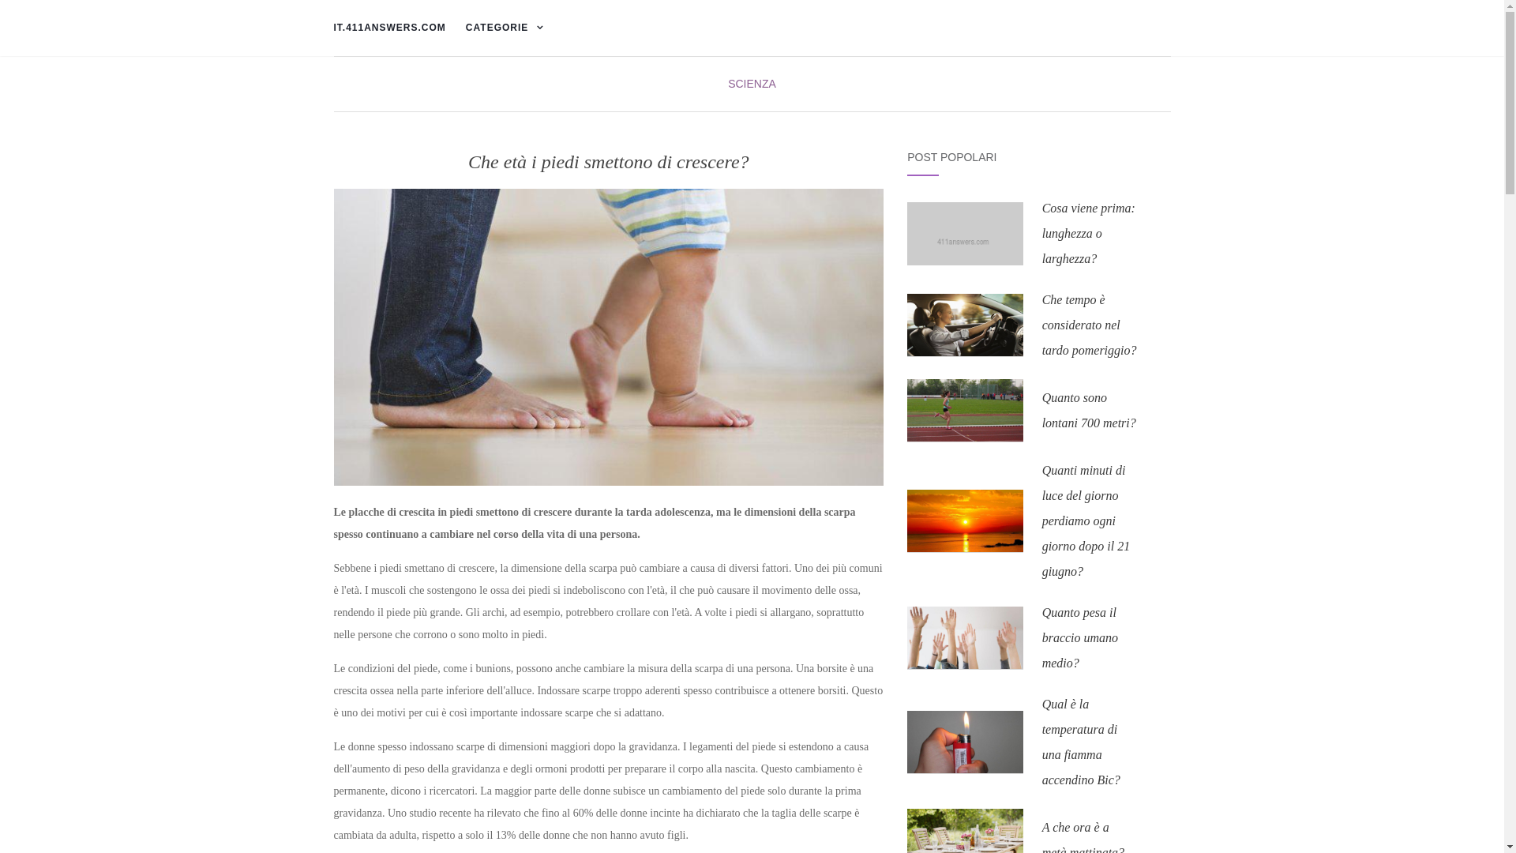  I want to click on CATEGORIE, so click(508, 28).